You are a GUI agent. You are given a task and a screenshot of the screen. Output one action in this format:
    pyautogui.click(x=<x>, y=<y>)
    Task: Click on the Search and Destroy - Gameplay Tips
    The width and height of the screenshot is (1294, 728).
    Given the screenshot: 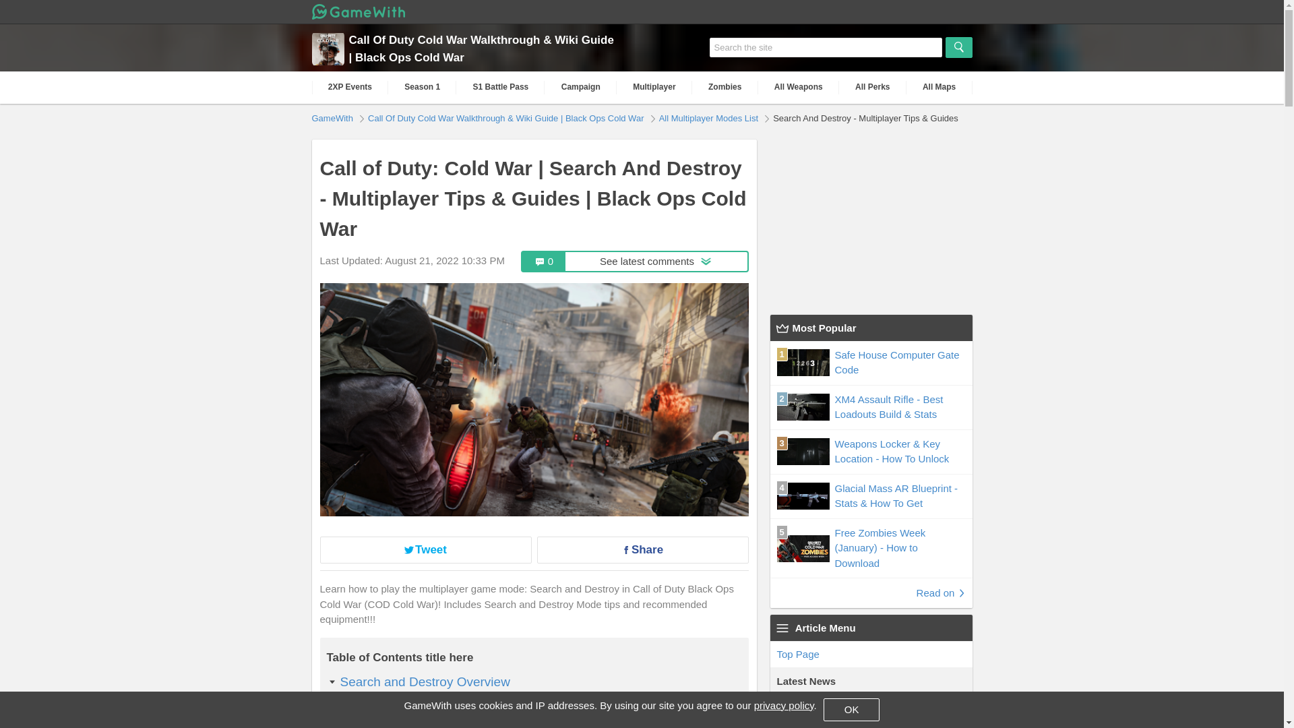 What is the action you would take?
    pyautogui.click(x=445, y=706)
    